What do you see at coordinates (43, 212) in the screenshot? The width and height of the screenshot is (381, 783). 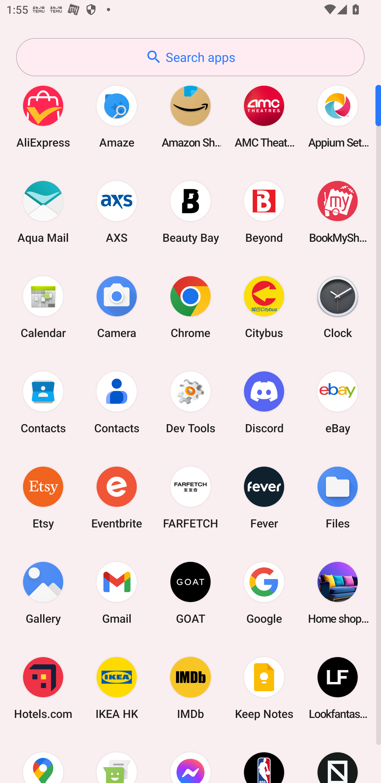 I see `Aqua Mail` at bounding box center [43, 212].